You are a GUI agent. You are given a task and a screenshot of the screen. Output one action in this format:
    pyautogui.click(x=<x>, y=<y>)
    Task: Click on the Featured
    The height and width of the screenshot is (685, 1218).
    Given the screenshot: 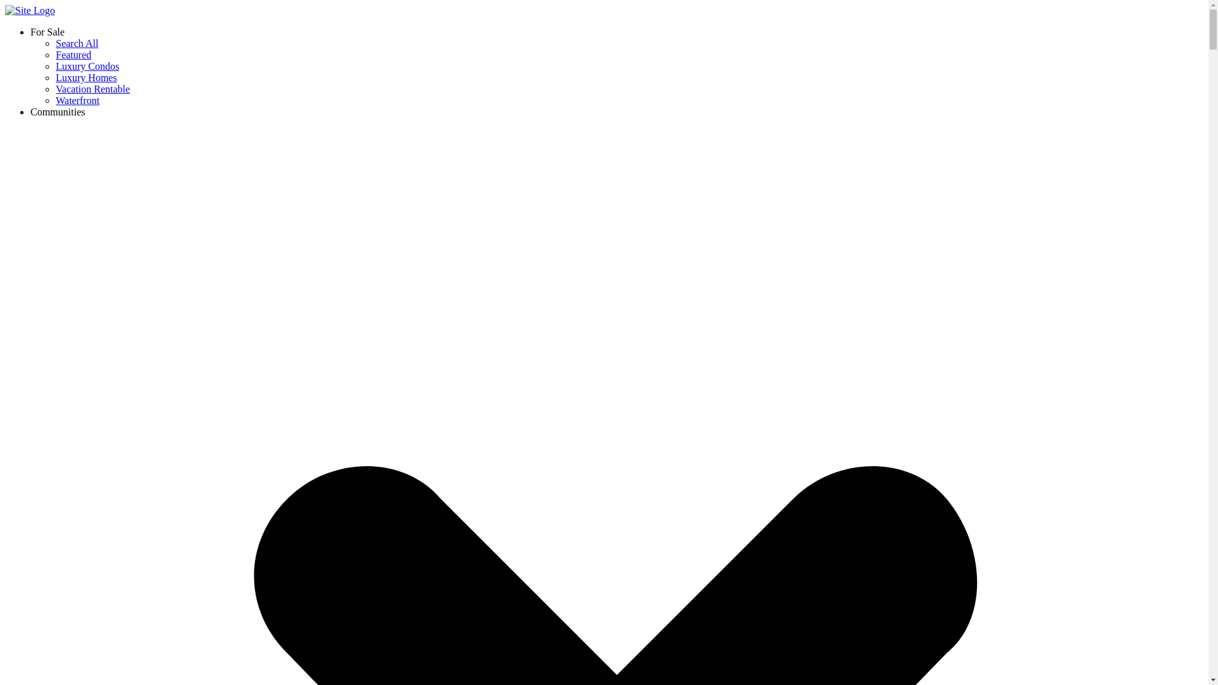 What is the action you would take?
    pyautogui.click(x=74, y=55)
    